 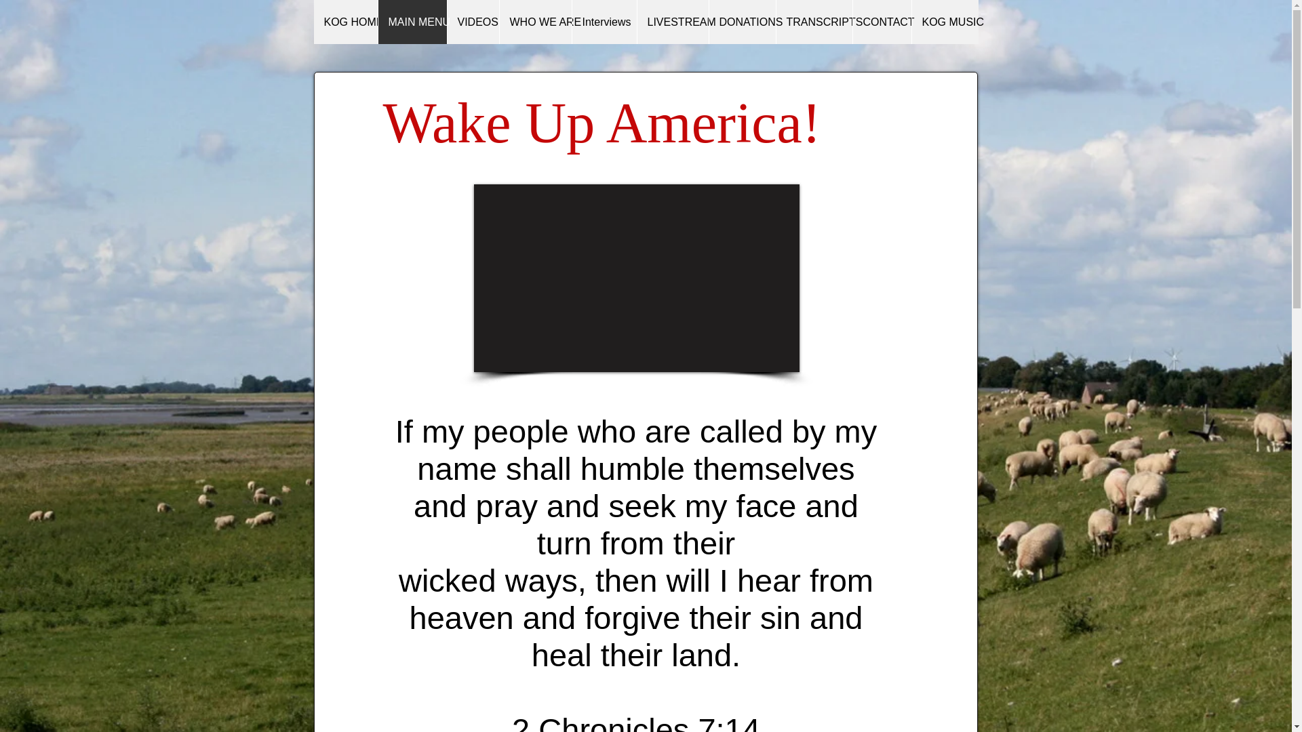 What do you see at coordinates (534, 22) in the screenshot?
I see `WHO WE ARE` at bounding box center [534, 22].